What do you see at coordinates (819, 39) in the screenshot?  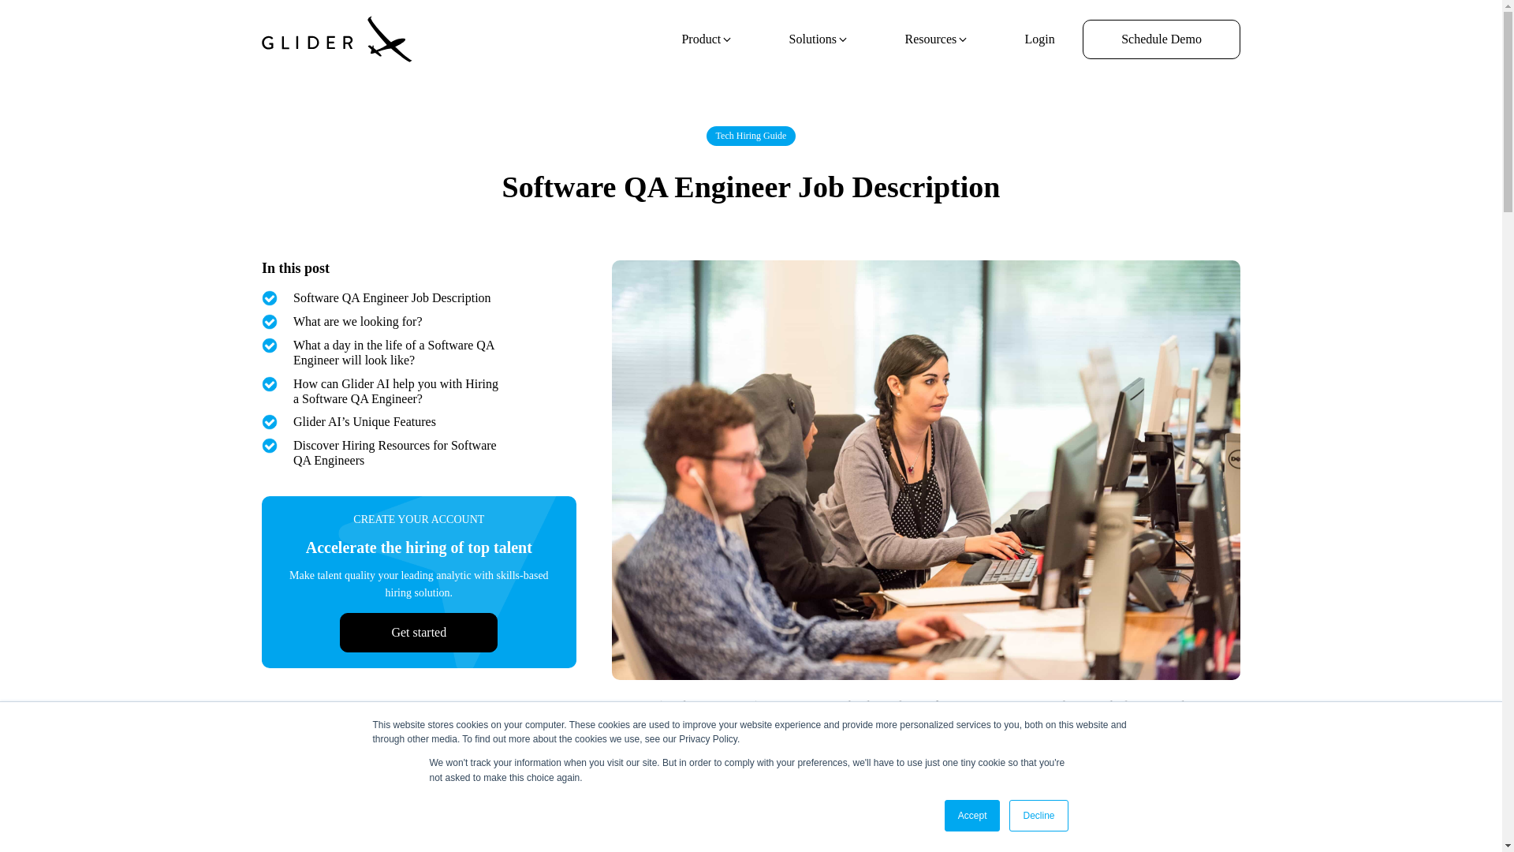 I see `Solutions` at bounding box center [819, 39].